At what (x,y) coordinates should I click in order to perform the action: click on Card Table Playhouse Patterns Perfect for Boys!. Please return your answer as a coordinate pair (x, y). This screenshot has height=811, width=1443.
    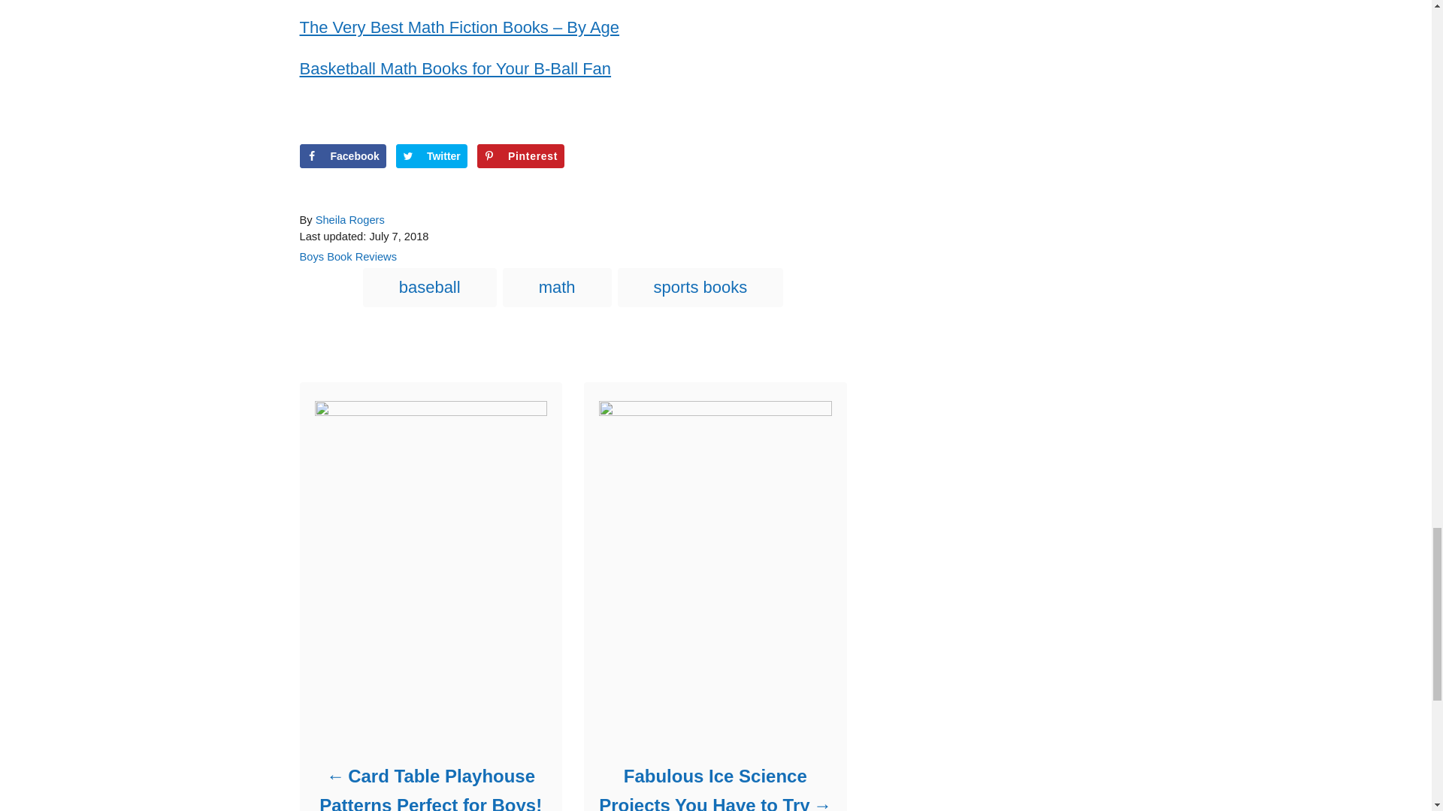
    Looking at the image, I should click on (430, 786).